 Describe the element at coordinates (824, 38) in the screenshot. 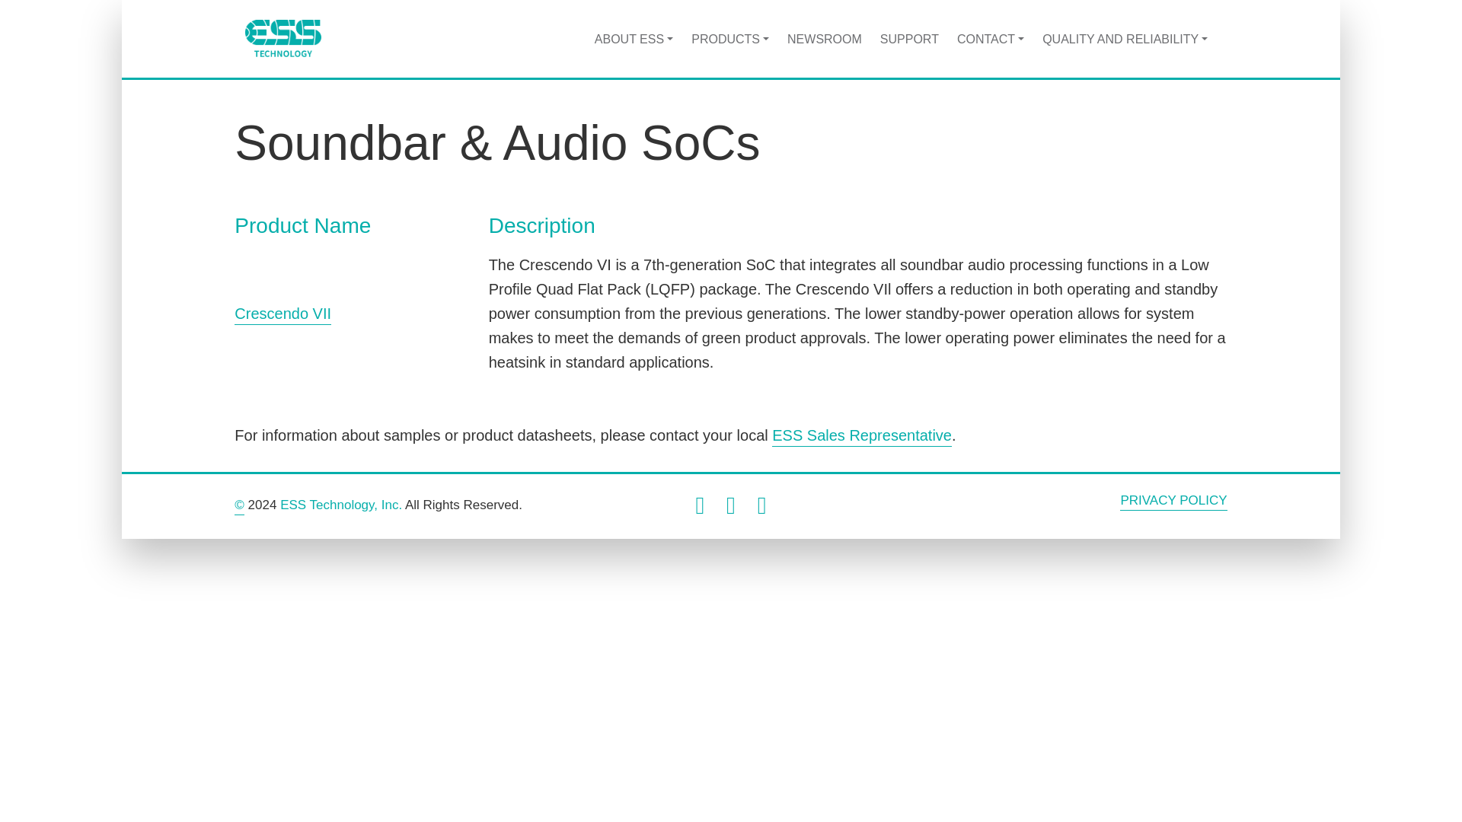

I see `Newsroom` at that location.